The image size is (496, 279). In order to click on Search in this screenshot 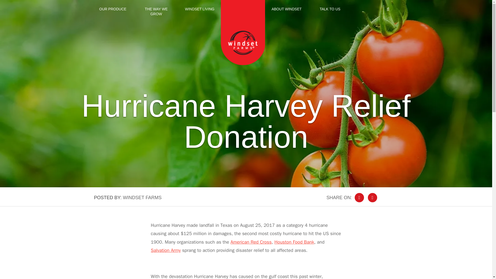, I will do `click(383, 21)`.